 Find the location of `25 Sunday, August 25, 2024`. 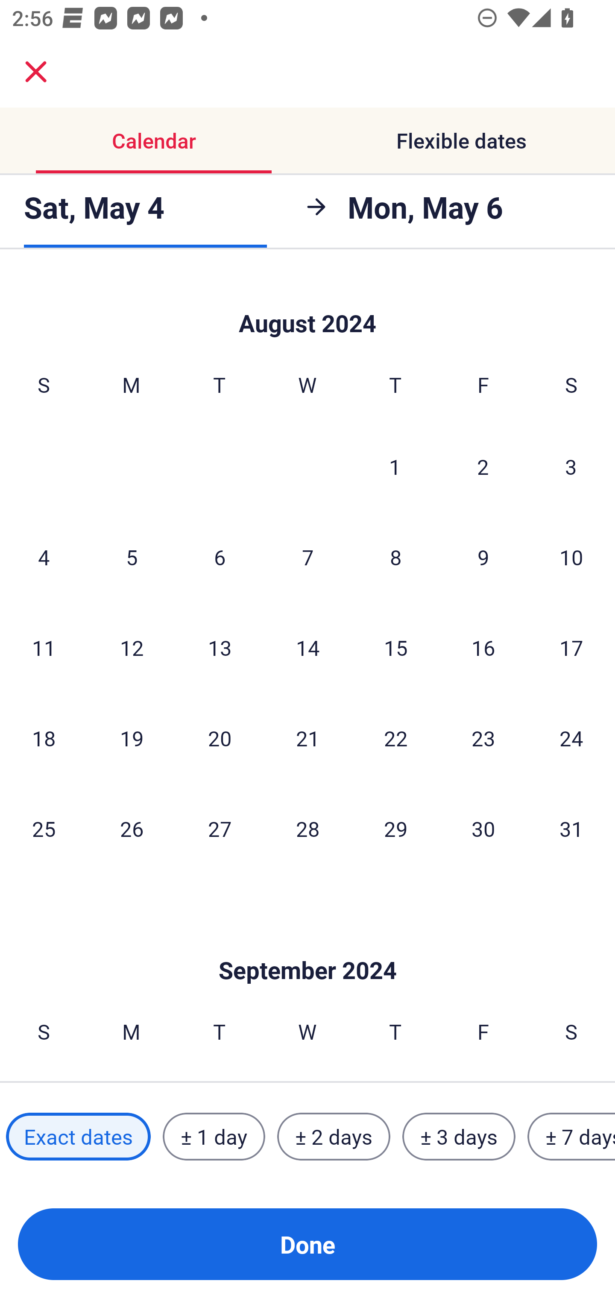

25 Sunday, August 25, 2024 is located at coordinates (44, 828).